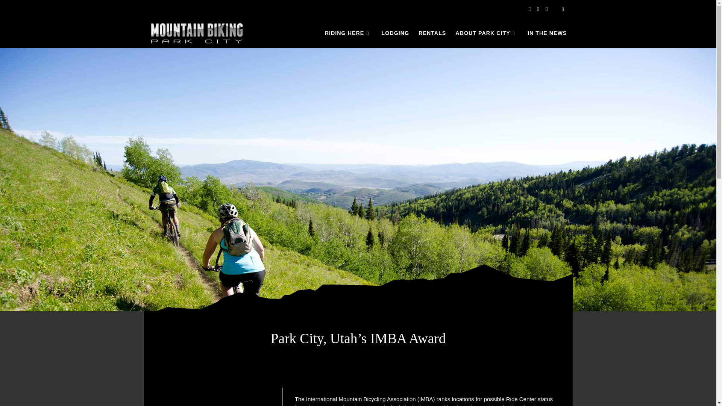 The width and height of the screenshot is (722, 406). What do you see at coordinates (487, 33) in the screenshot?
I see `ABOUT PARK CITY` at bounding box center [487, 33].